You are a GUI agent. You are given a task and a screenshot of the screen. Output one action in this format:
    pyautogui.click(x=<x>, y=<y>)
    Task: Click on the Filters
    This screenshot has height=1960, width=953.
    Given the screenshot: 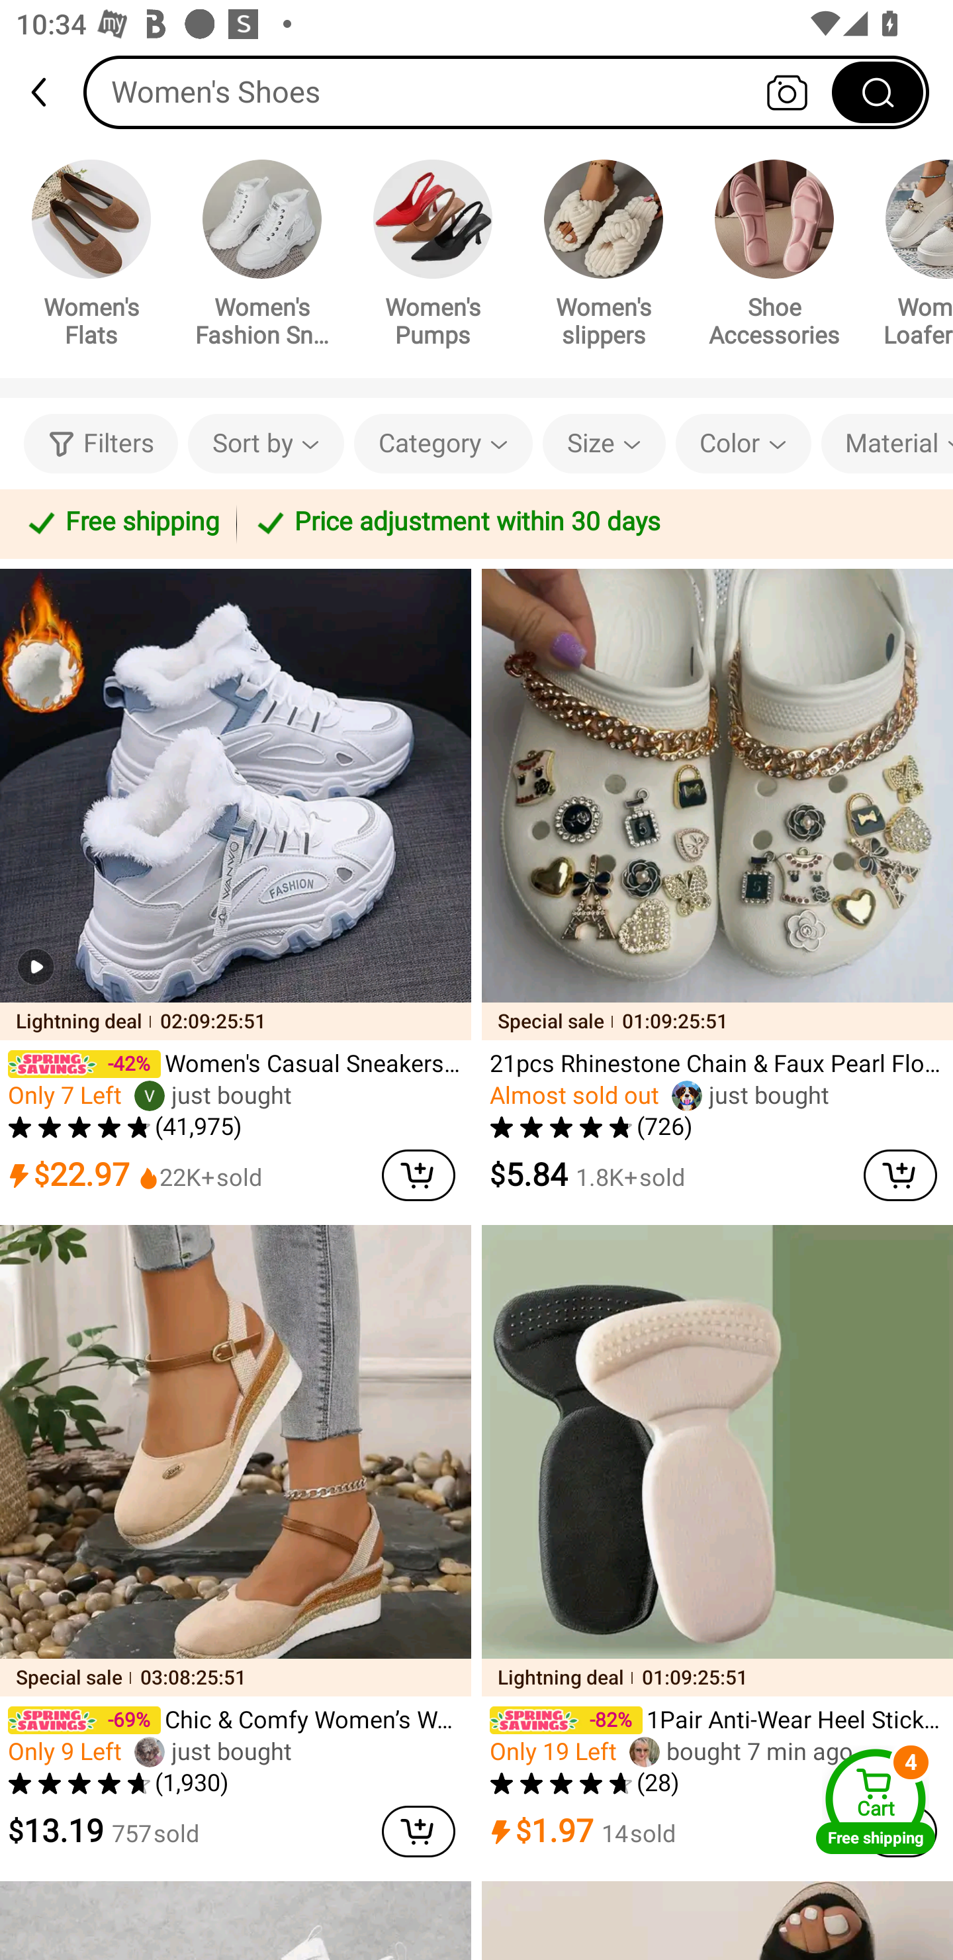 What is the action you would take?
    pyautogui.click(x=101, y=444)
    